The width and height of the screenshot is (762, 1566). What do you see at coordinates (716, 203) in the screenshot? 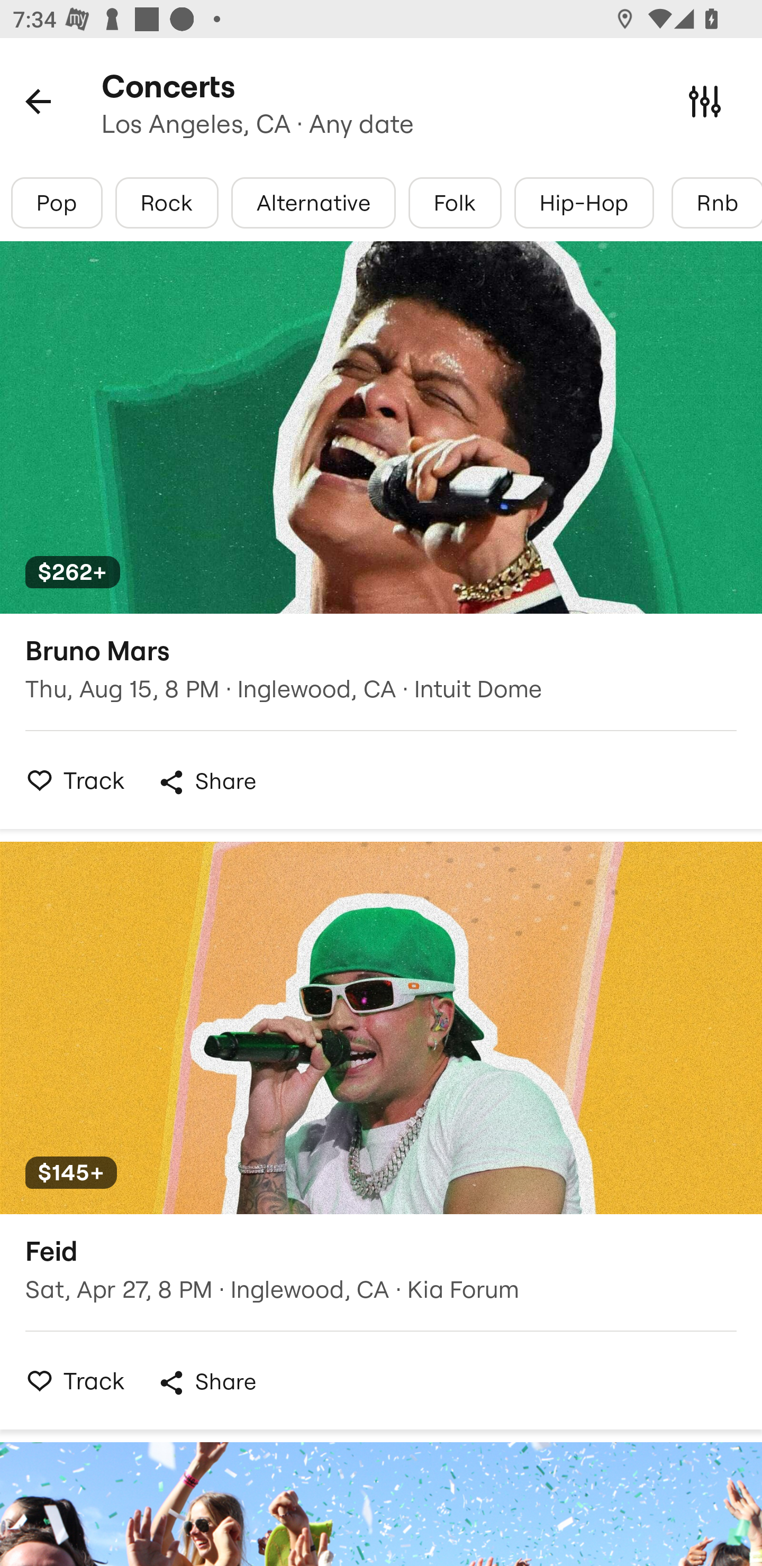
I see `Rnb` at bounding box center [716, 203].